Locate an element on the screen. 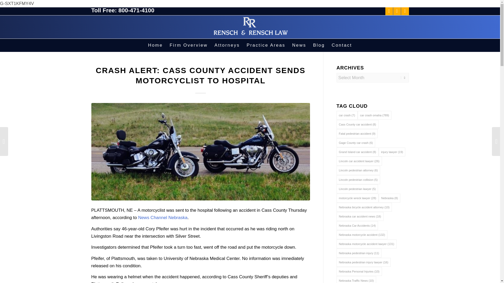 The width and height of the screenshot is (504, 283). Twitter is located at coordinates (397, 11).